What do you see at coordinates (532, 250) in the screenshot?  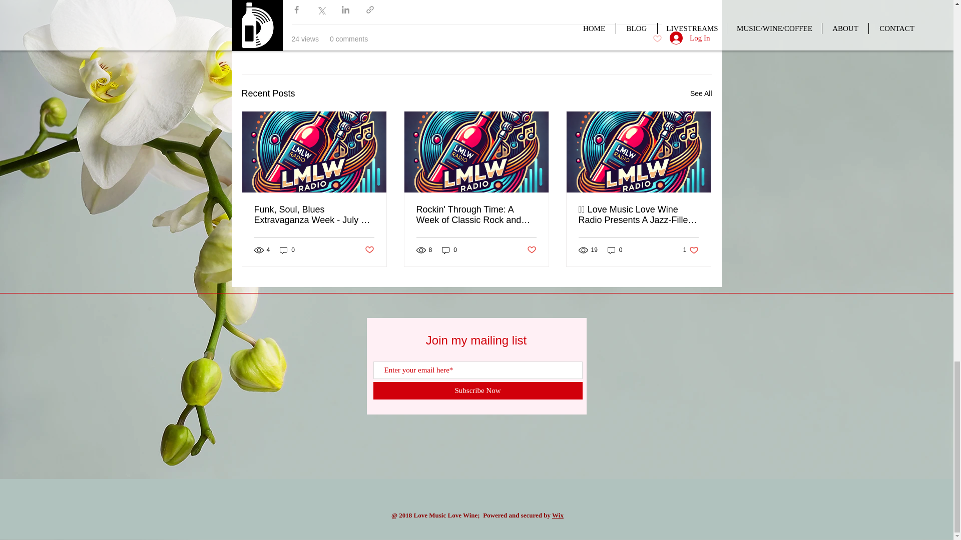 I see `Post not marked as liked` at bounding box center [532, 250].